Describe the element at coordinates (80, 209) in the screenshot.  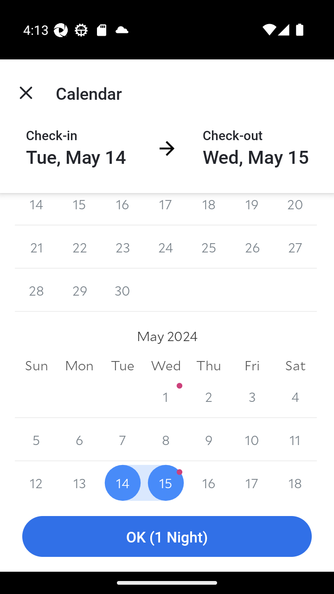
I see `15 15 April 2024` at that location.